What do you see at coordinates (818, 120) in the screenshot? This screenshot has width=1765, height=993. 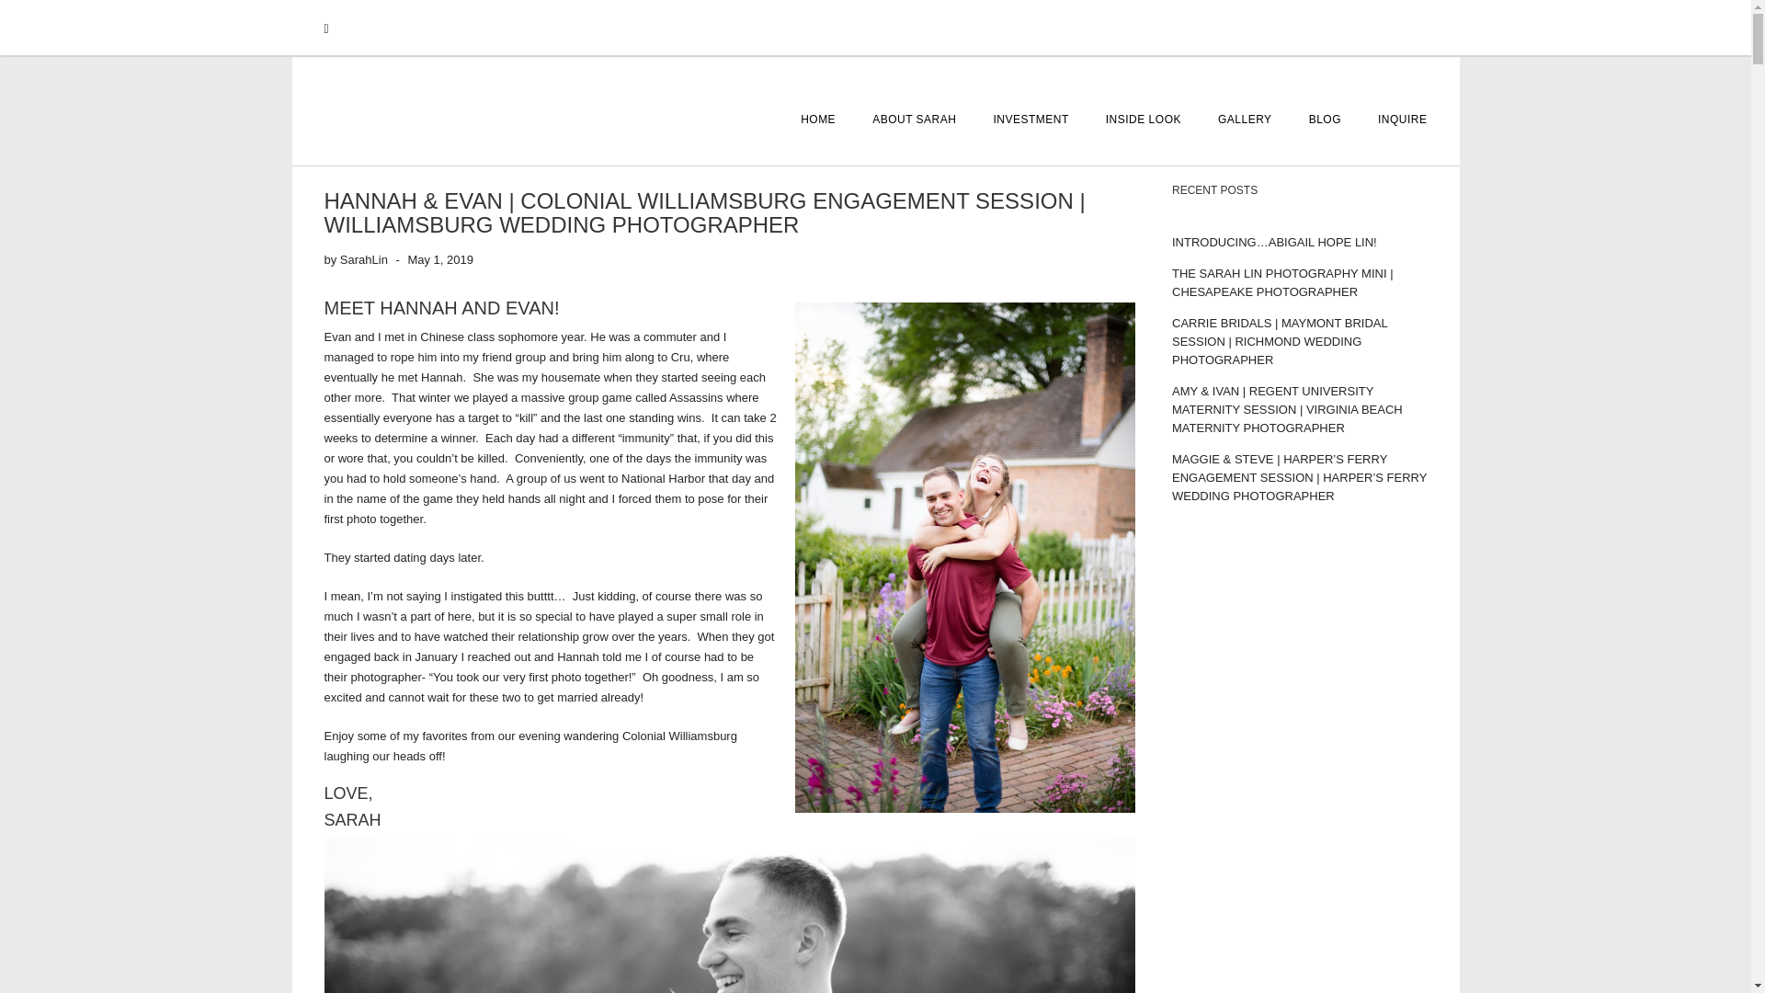 I see `HOME` at bounding box center [818, 120].